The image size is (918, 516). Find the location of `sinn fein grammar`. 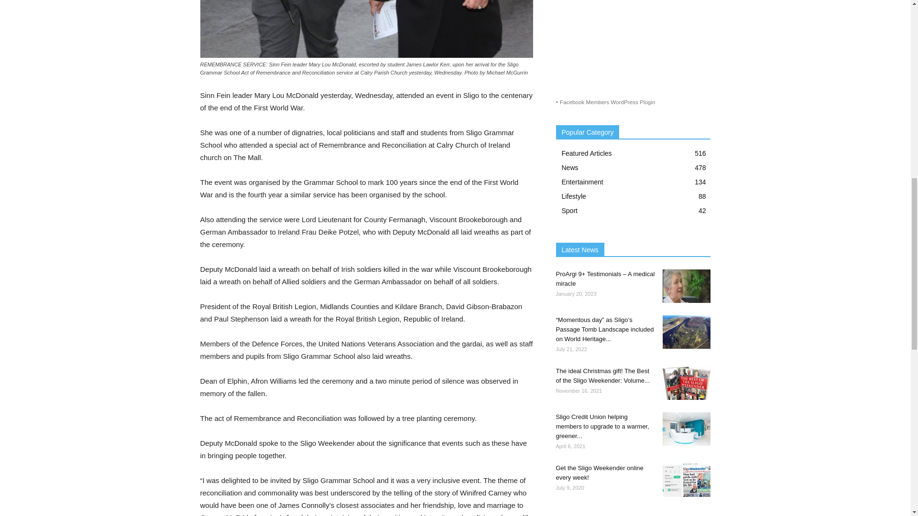

sinn fein grammar is located at coordinates (366, 29).